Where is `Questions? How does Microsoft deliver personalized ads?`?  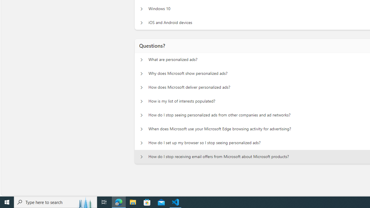 Questions? How does Microsoft deliver personalized ads? is located at coordinates (141, 87).